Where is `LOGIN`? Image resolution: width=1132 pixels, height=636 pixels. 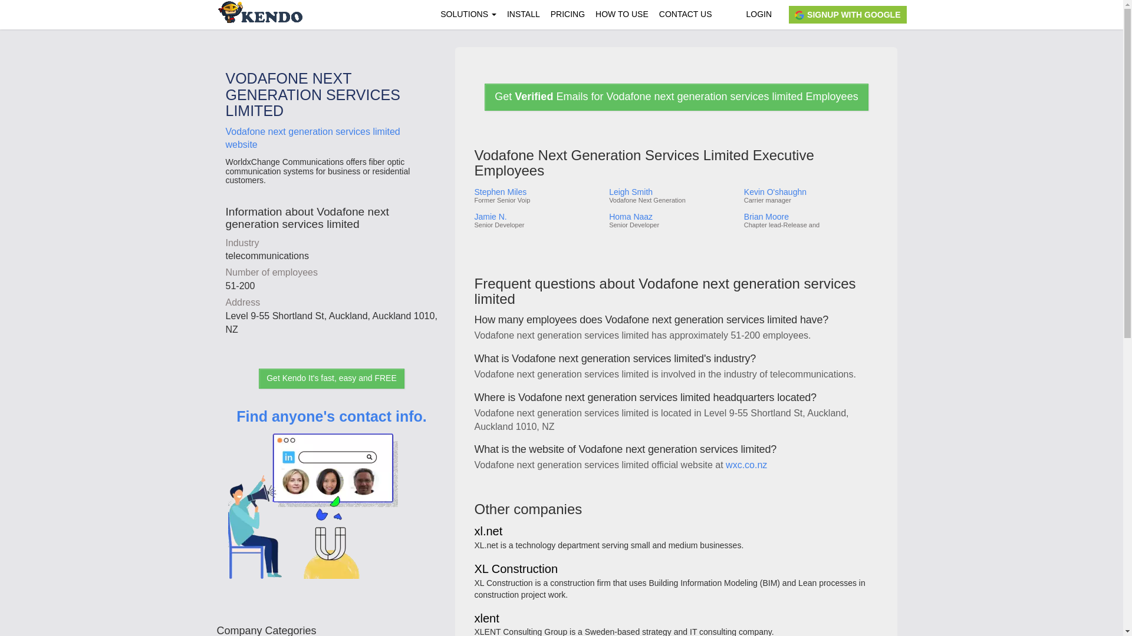
LOGIN is located at coordinates (758, 14).